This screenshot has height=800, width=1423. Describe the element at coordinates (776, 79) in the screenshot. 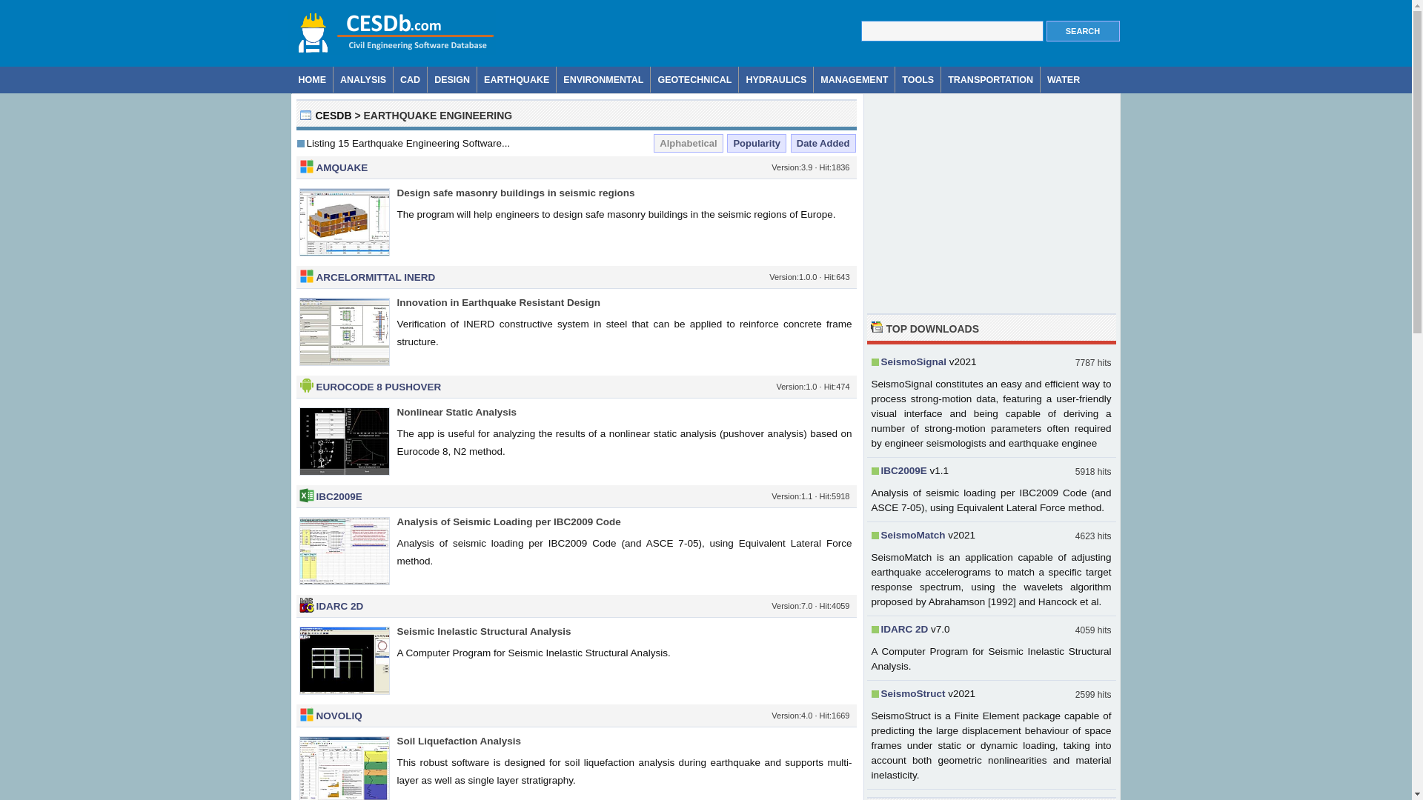

I see `HYDRAULICS` at that location.